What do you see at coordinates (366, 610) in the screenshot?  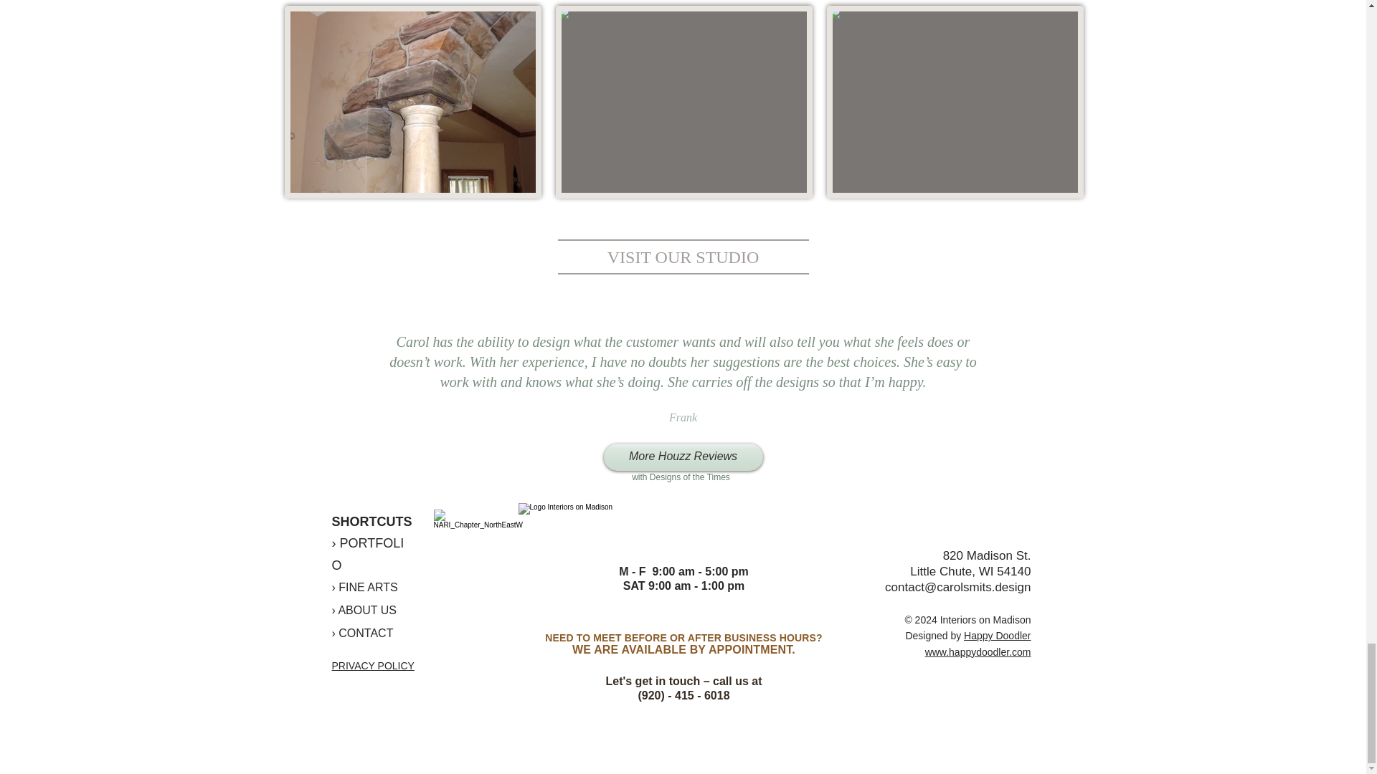 I see ` ABOUT US` at bounding box center [366, 610].